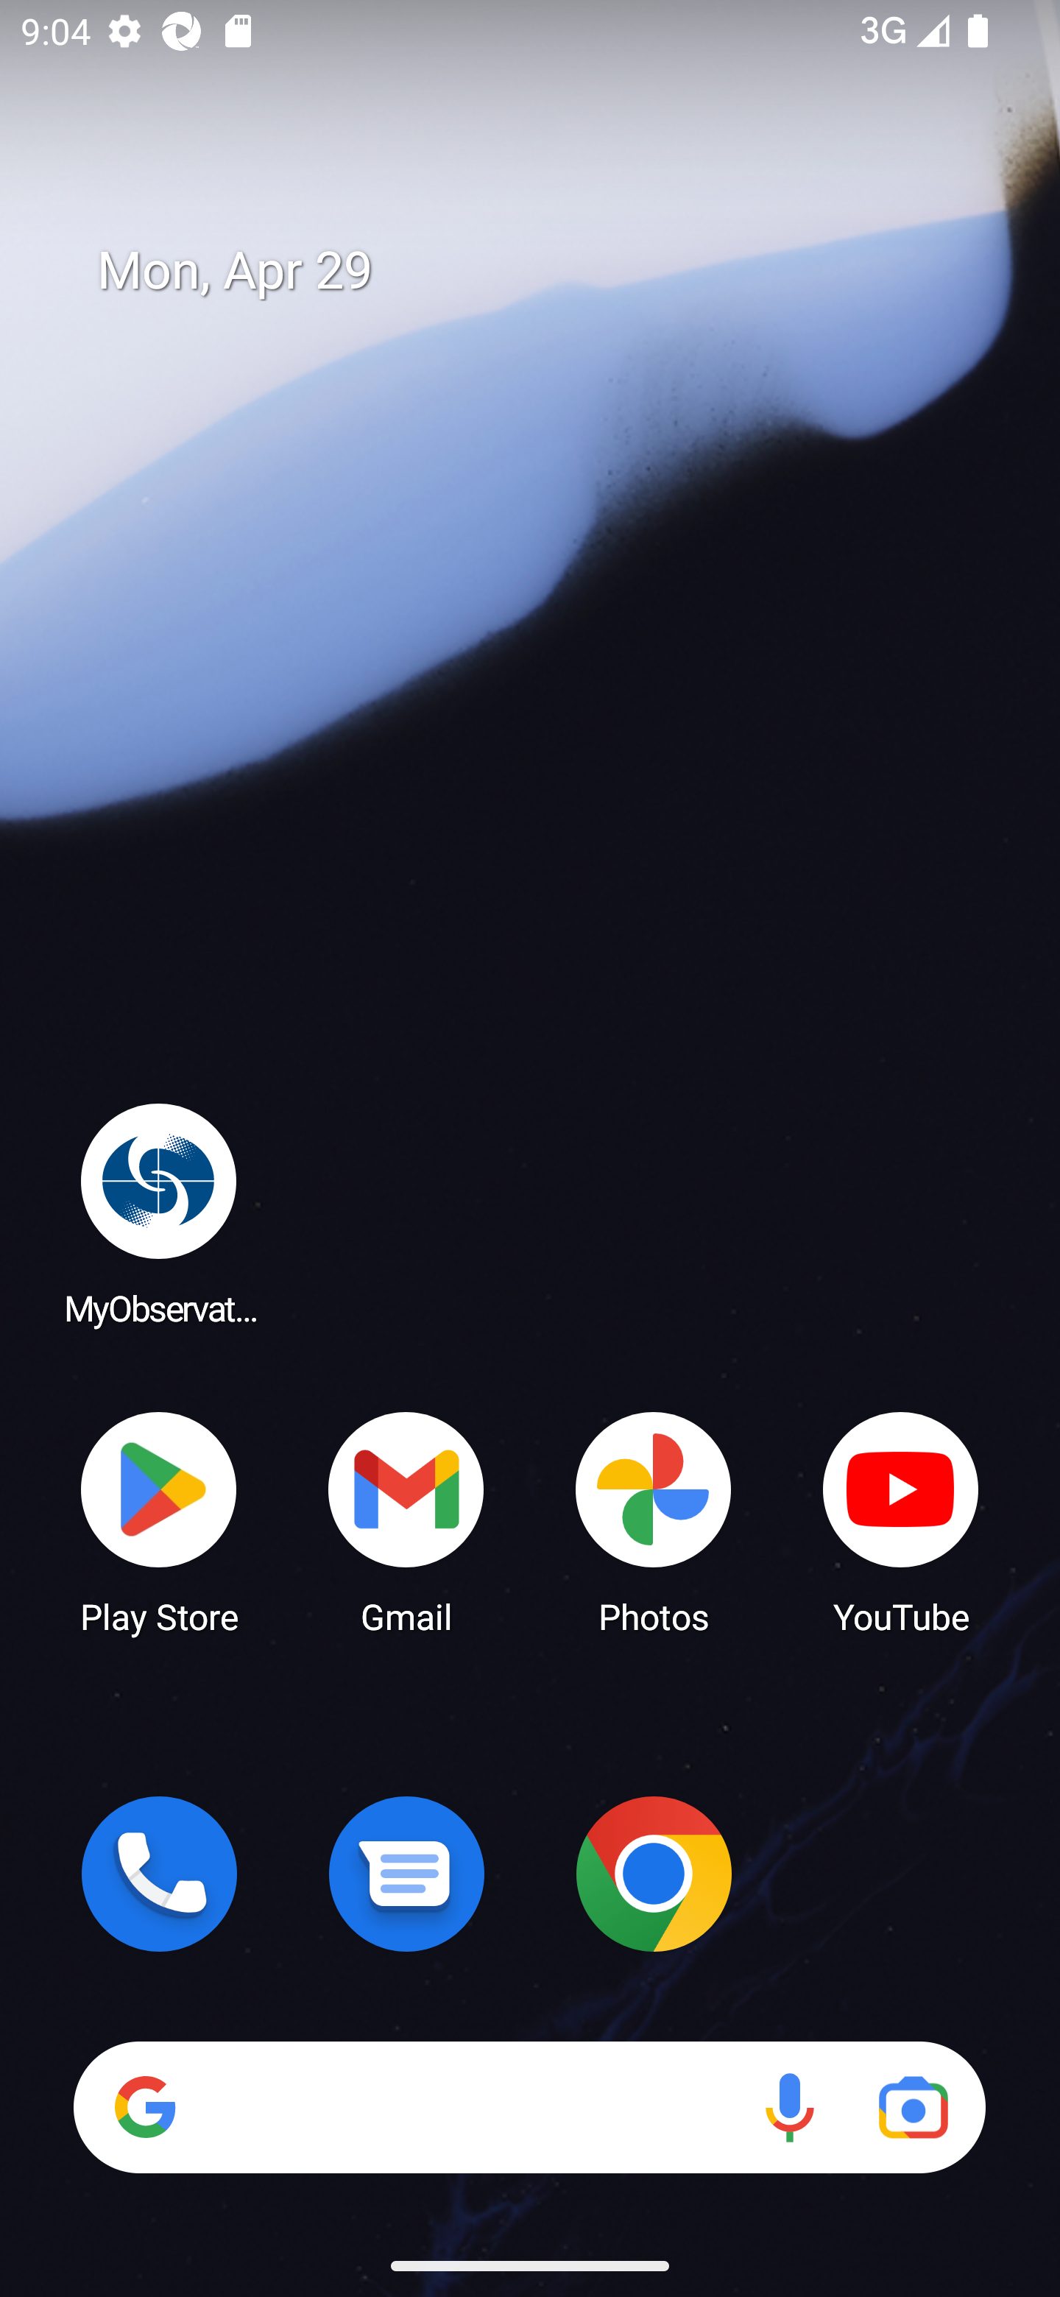 The width and height of the screenshot is (1060, 2297). What do you see at coordinates (159, 1874) in the screenshot?
I see `Phone` at bounding box center [159, 1874].